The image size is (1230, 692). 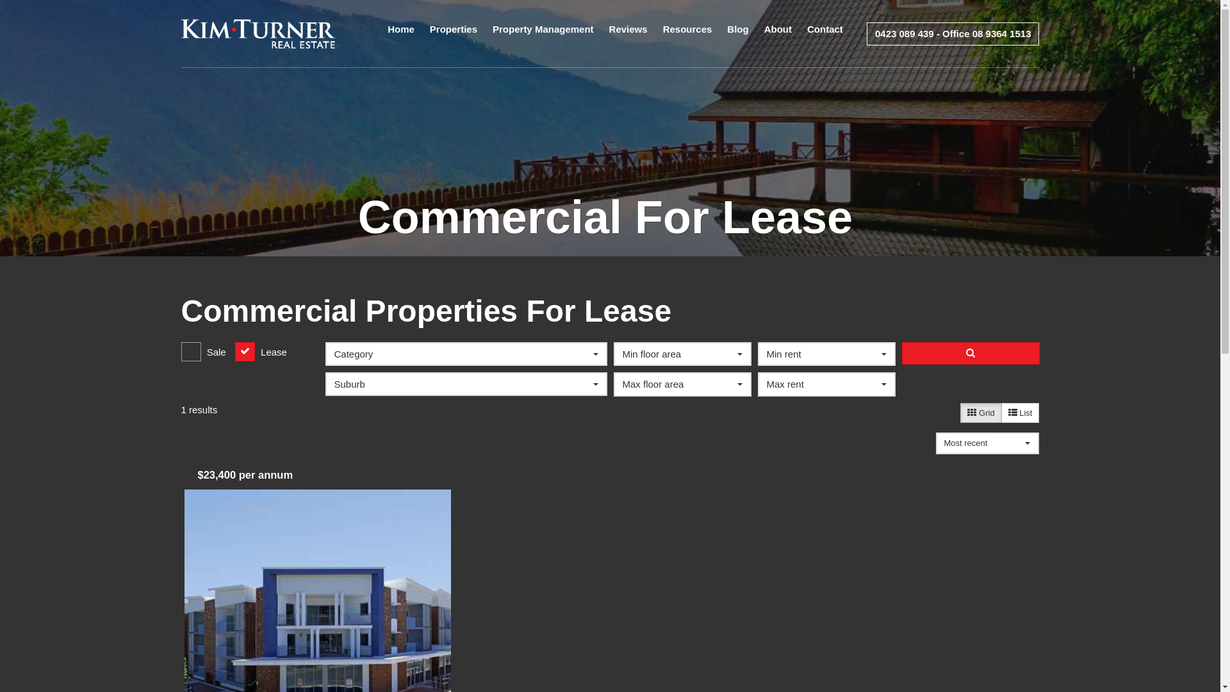 I want to click on Contact, so click(x=825, y=34).